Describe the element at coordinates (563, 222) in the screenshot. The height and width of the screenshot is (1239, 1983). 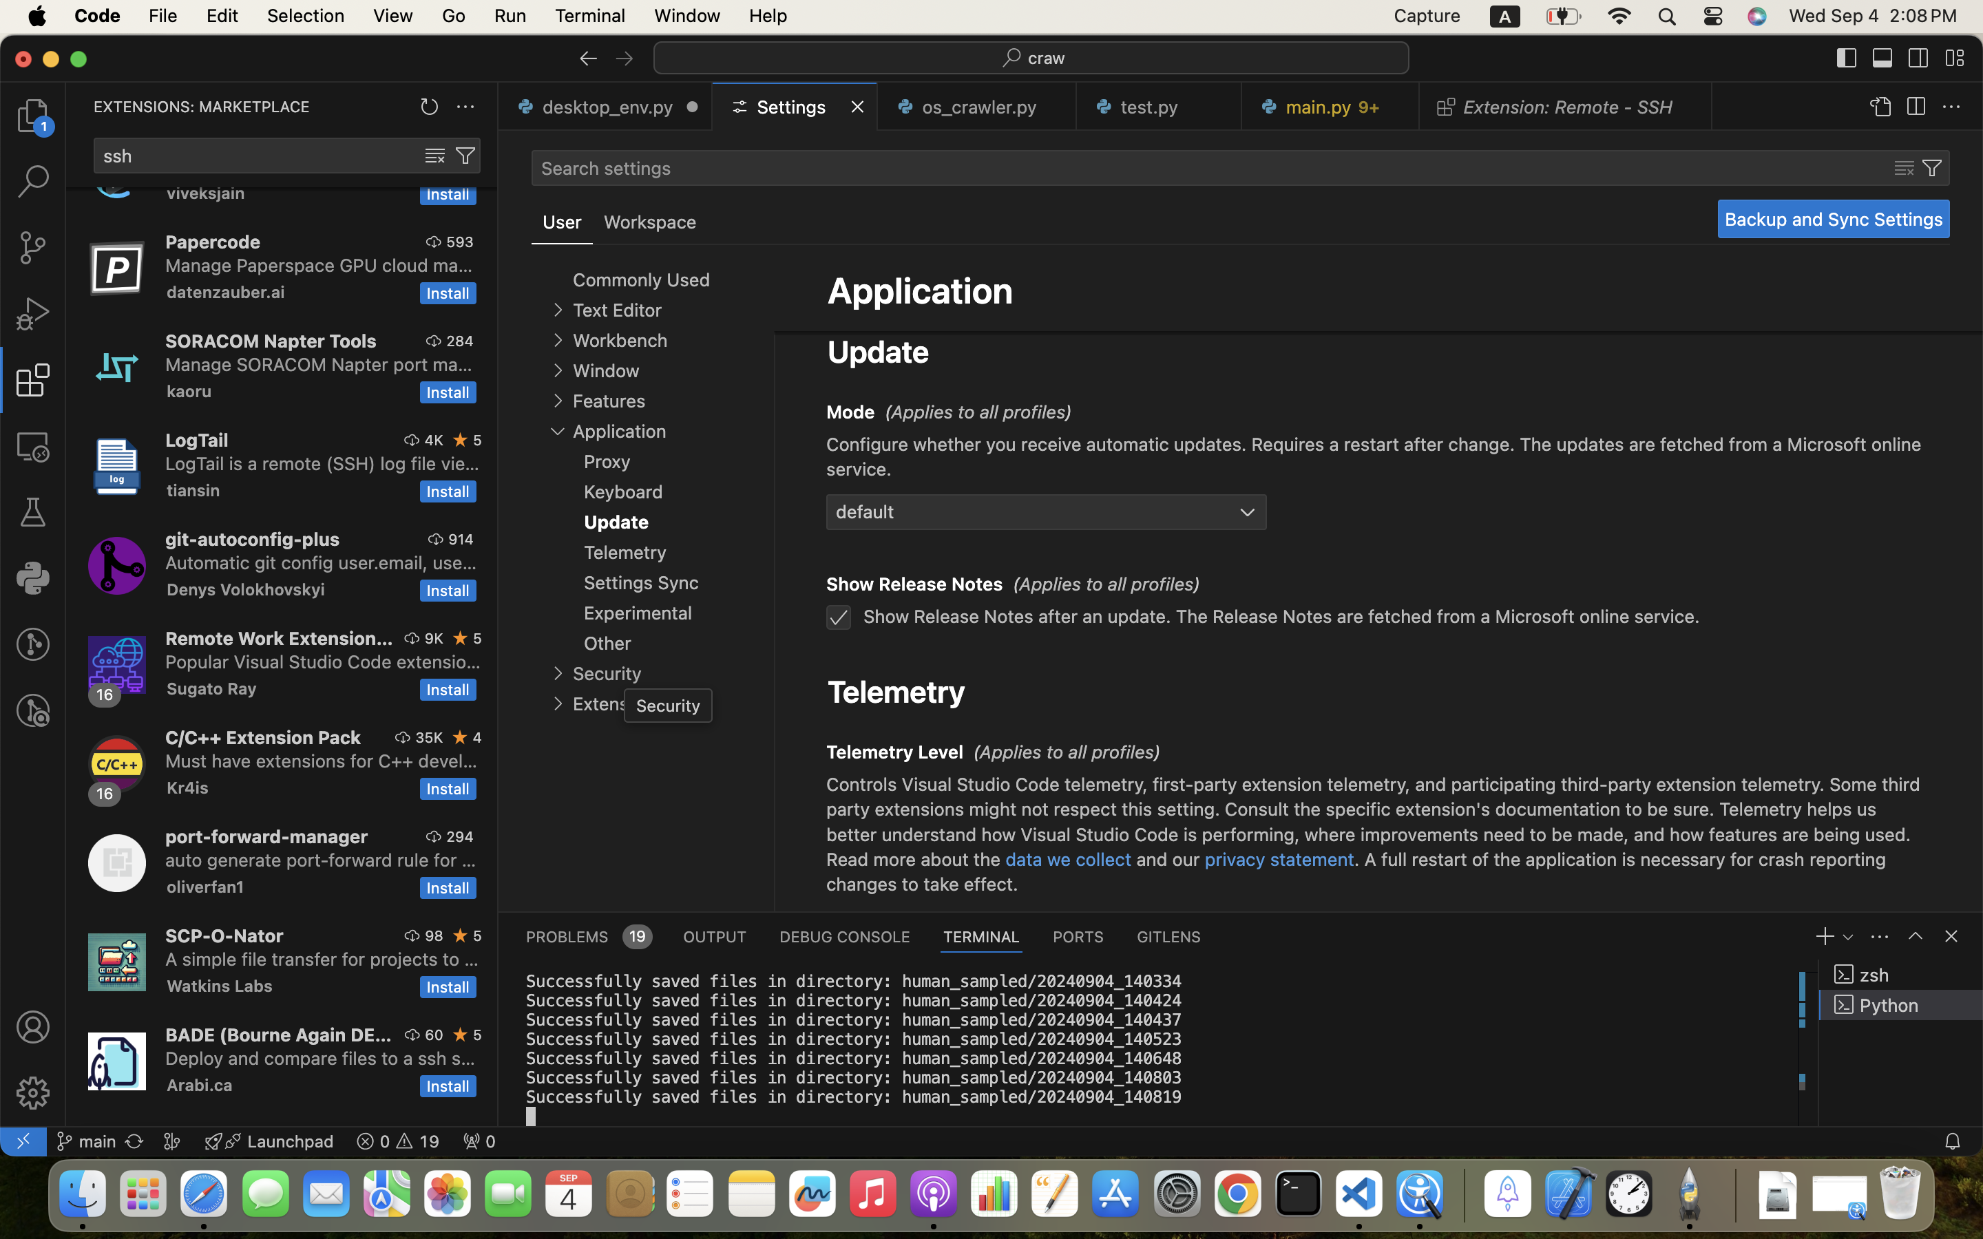
I see `1` at that location.